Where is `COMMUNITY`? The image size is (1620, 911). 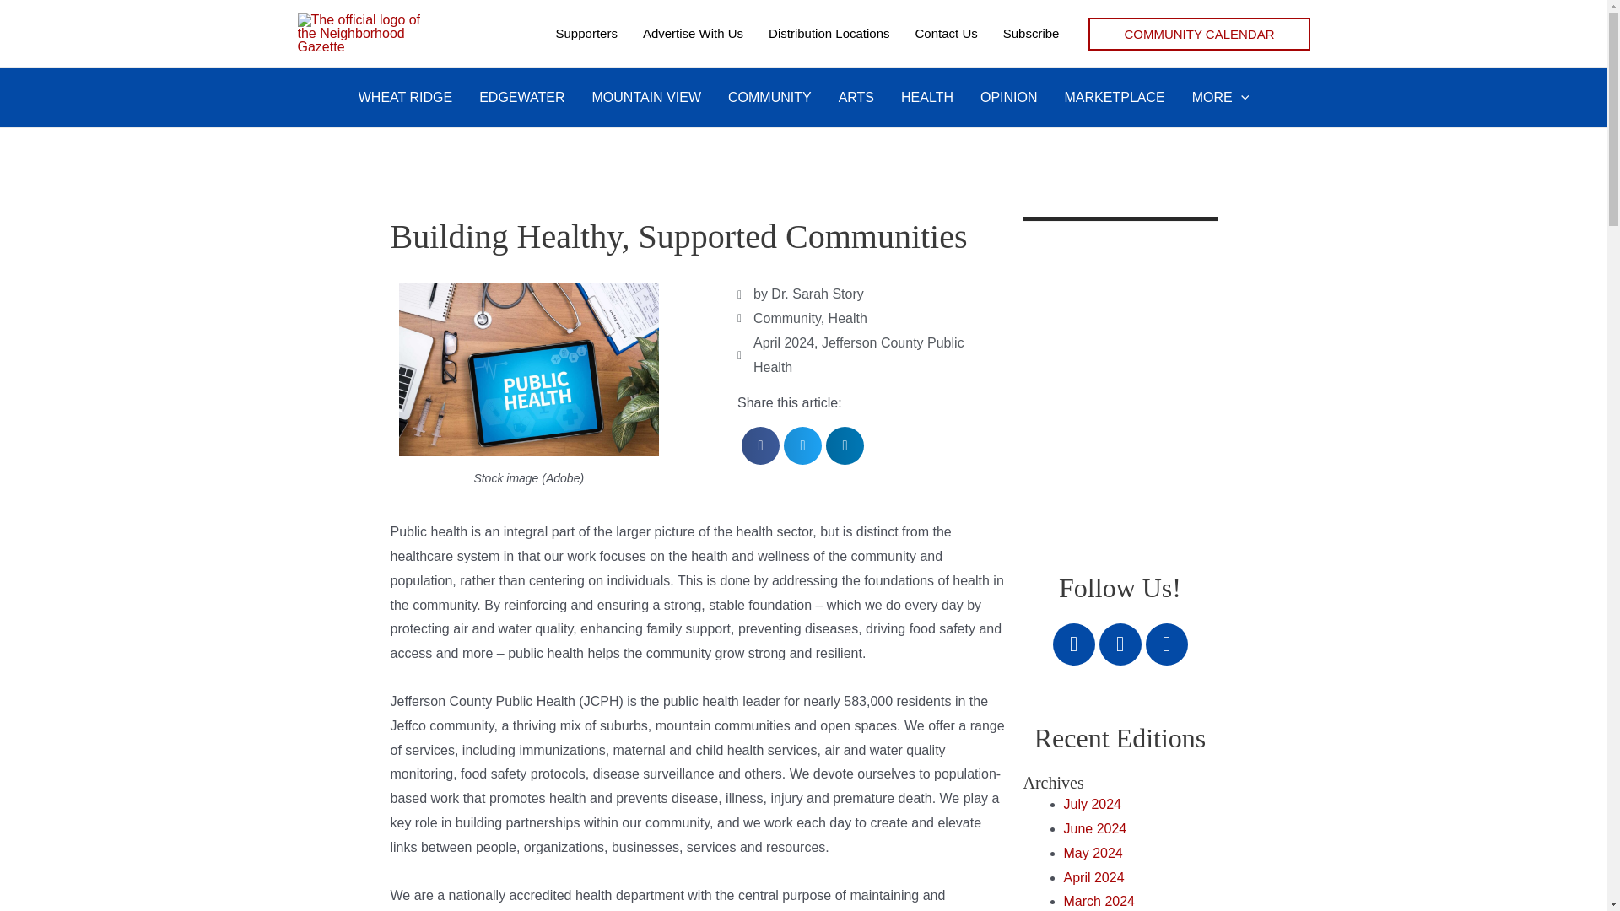 COMMUNITY is located at coordinates (769, 98).